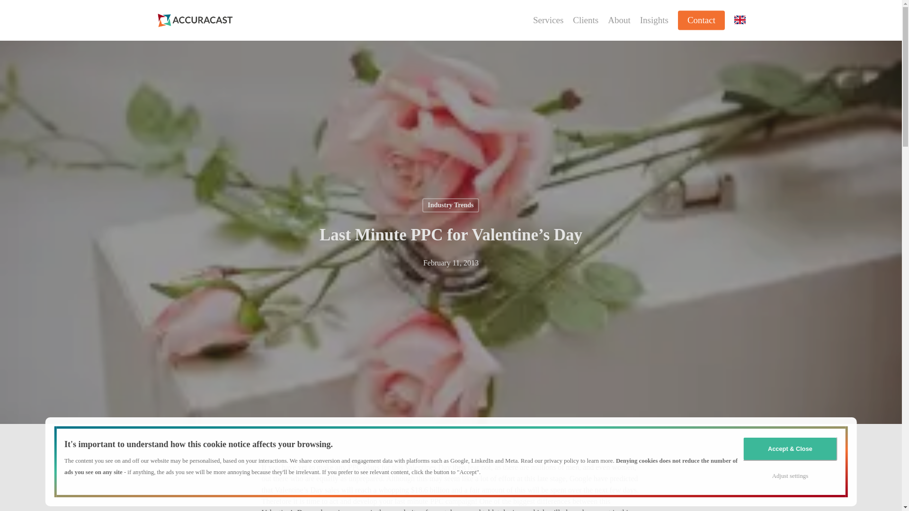 The image size is (909, 511). Describe the element at coordinates (548, 21) in the screenshot. I see `Services` at that location.